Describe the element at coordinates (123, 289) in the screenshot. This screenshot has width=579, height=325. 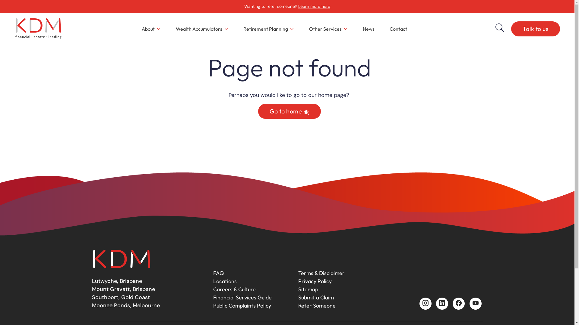
I see `Mount Gravatt, Brisbane` at that location.